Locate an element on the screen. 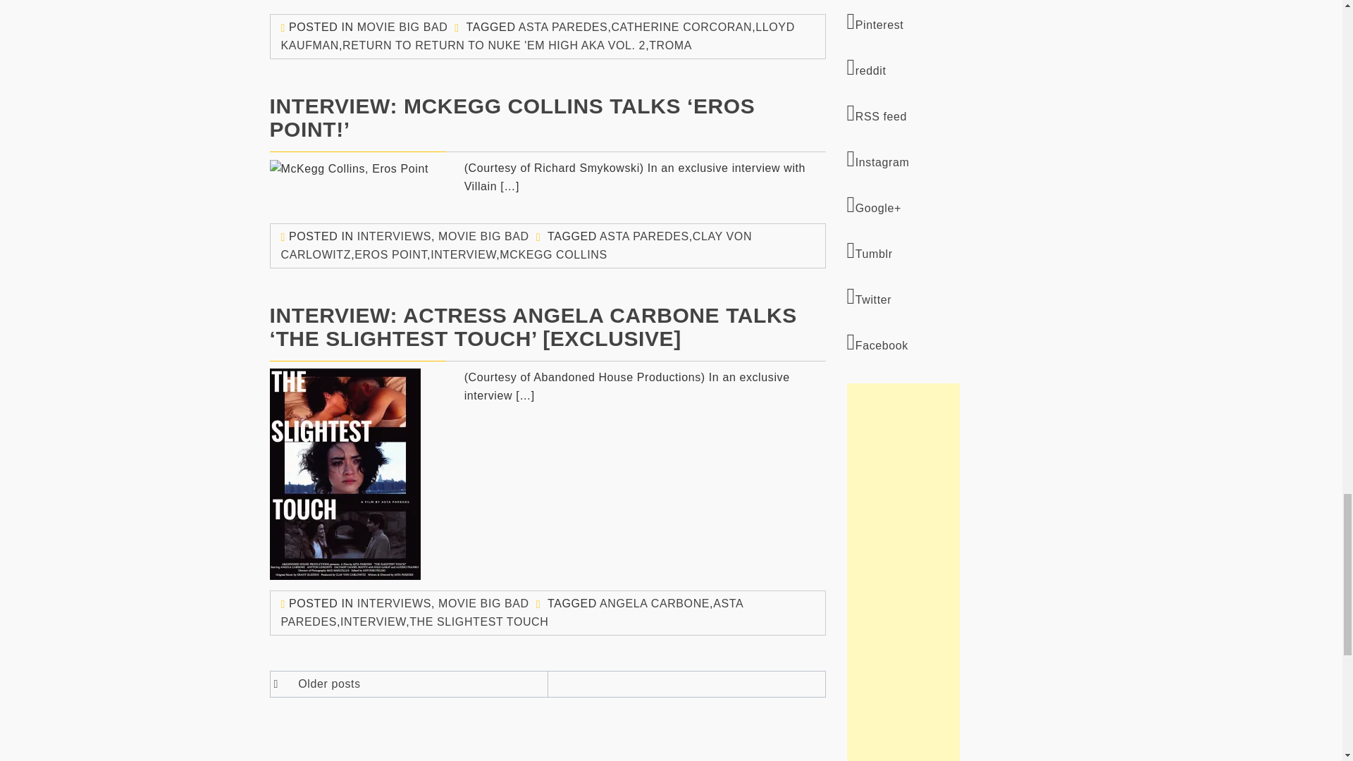 The height and width of the screenshot is (761, 1353). Visit Villain Media on Tumblr is located at coordinates (960, 251).